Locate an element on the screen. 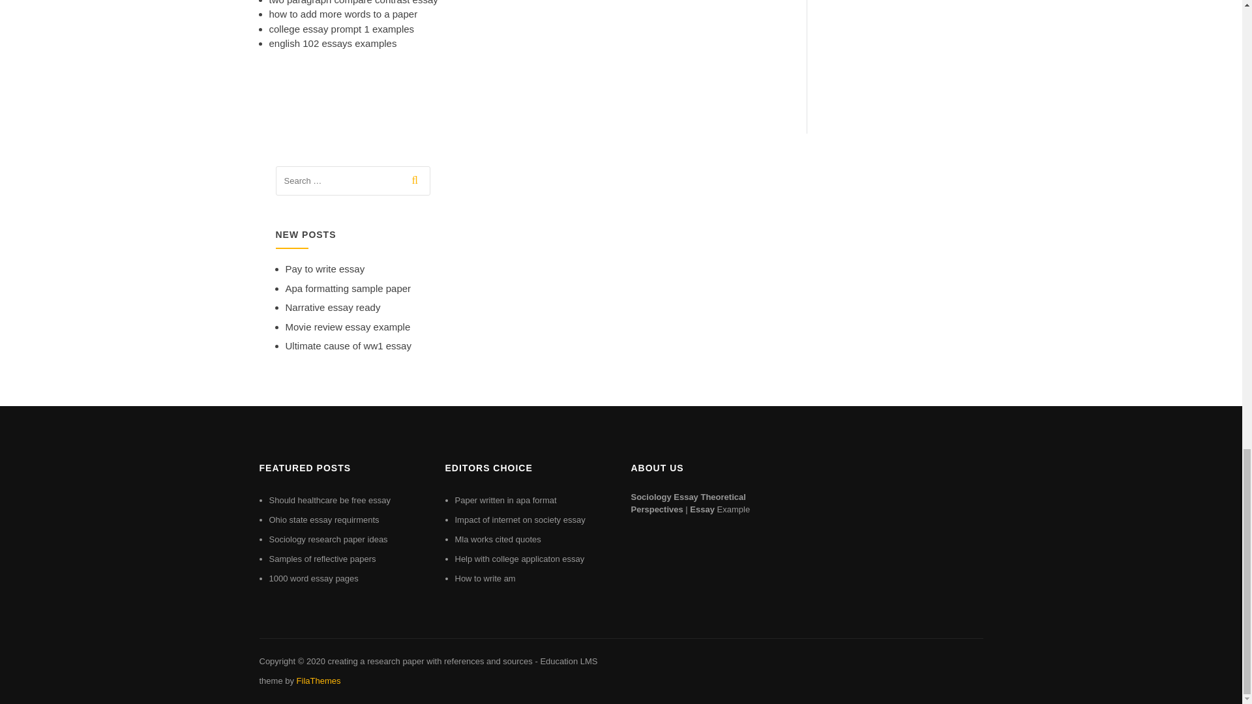 This screenshot has height=704, width=1252. Pay to write essay is located at coordinates (325, 269).